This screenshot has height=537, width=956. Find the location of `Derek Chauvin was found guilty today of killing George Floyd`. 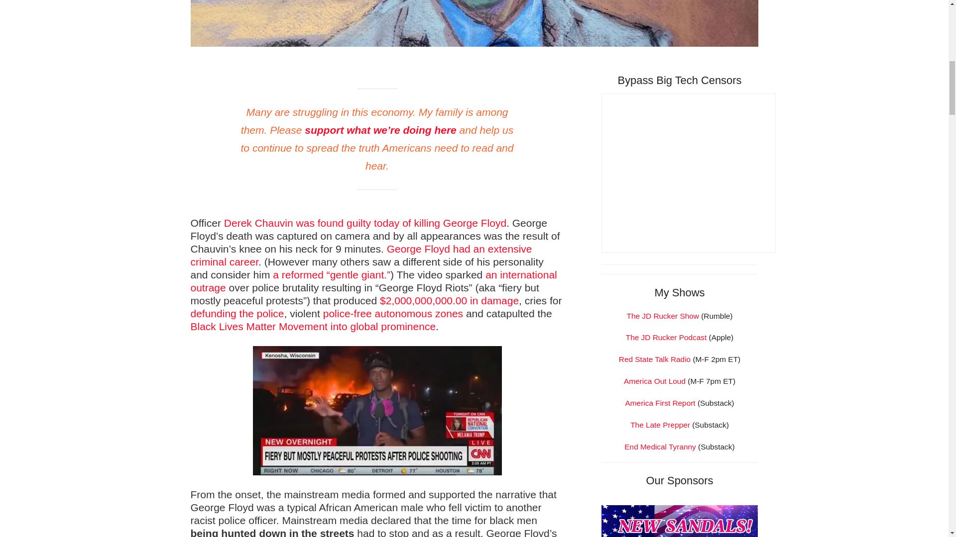

Derek Chauvin was found guilty today of killing George Floyd is located at coordinates (365, 223).